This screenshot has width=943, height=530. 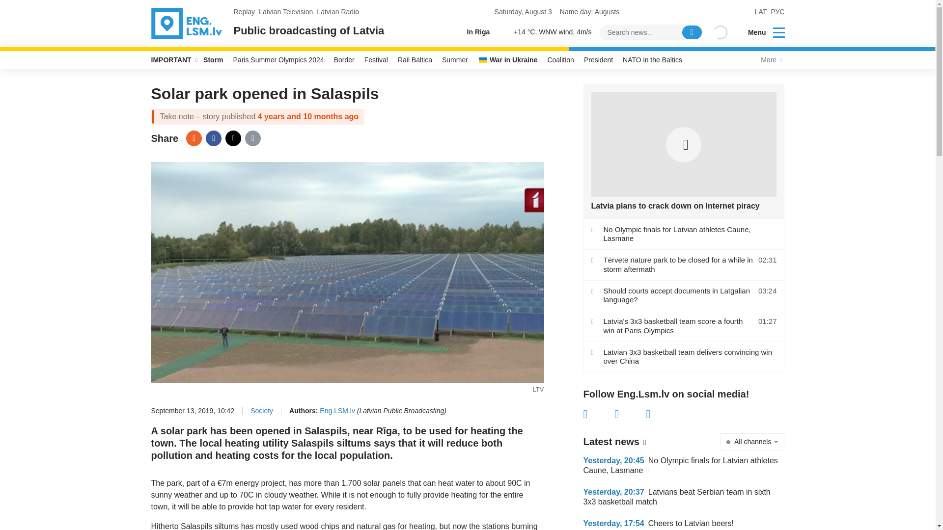 I want to click on Rail Baltica, so click(x=415, y=60).